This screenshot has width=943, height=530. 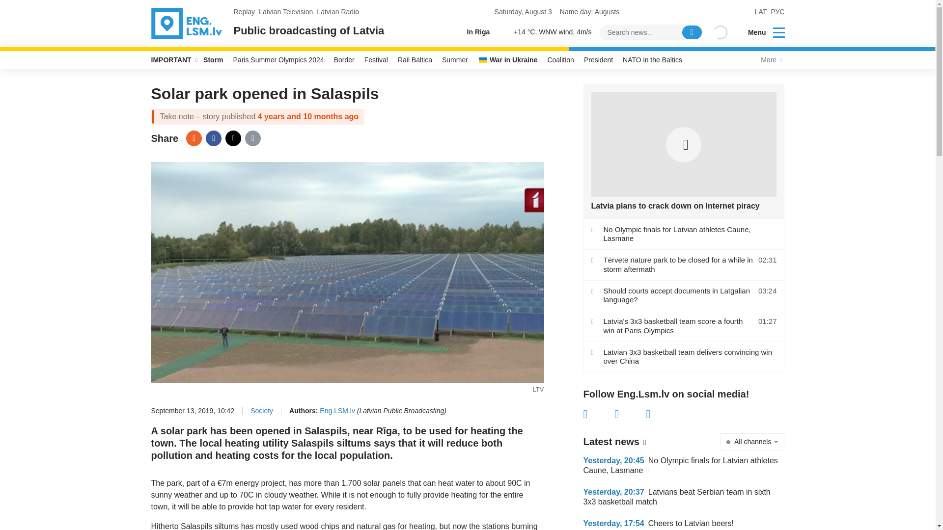 I want to click on Rail Baltica, so click(x=415, y=60).